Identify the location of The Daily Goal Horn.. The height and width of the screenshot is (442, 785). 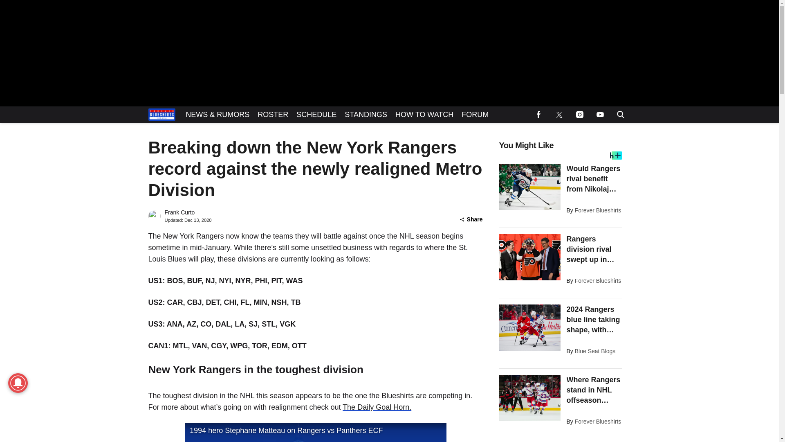
(377, 407).